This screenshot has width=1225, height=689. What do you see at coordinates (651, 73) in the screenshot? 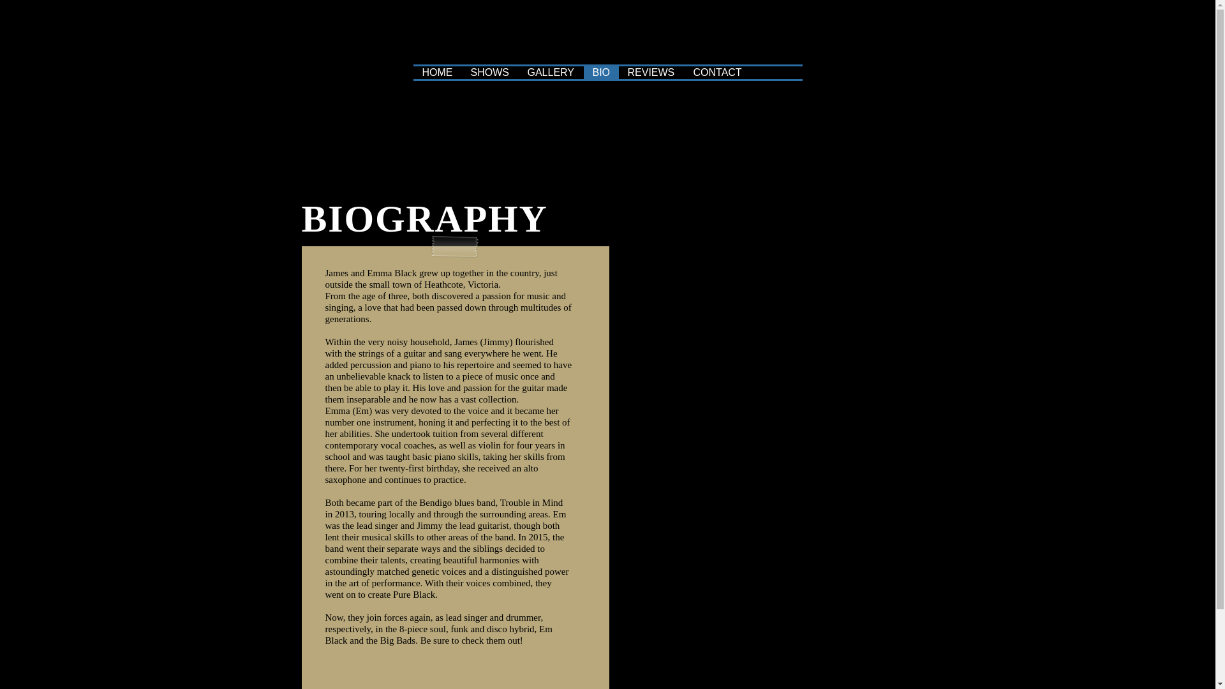
I see `REVIEWS` at bounding box center [651, 73].